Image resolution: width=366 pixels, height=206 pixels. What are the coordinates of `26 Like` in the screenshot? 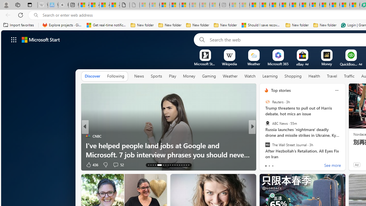 It's located at (267, 164).